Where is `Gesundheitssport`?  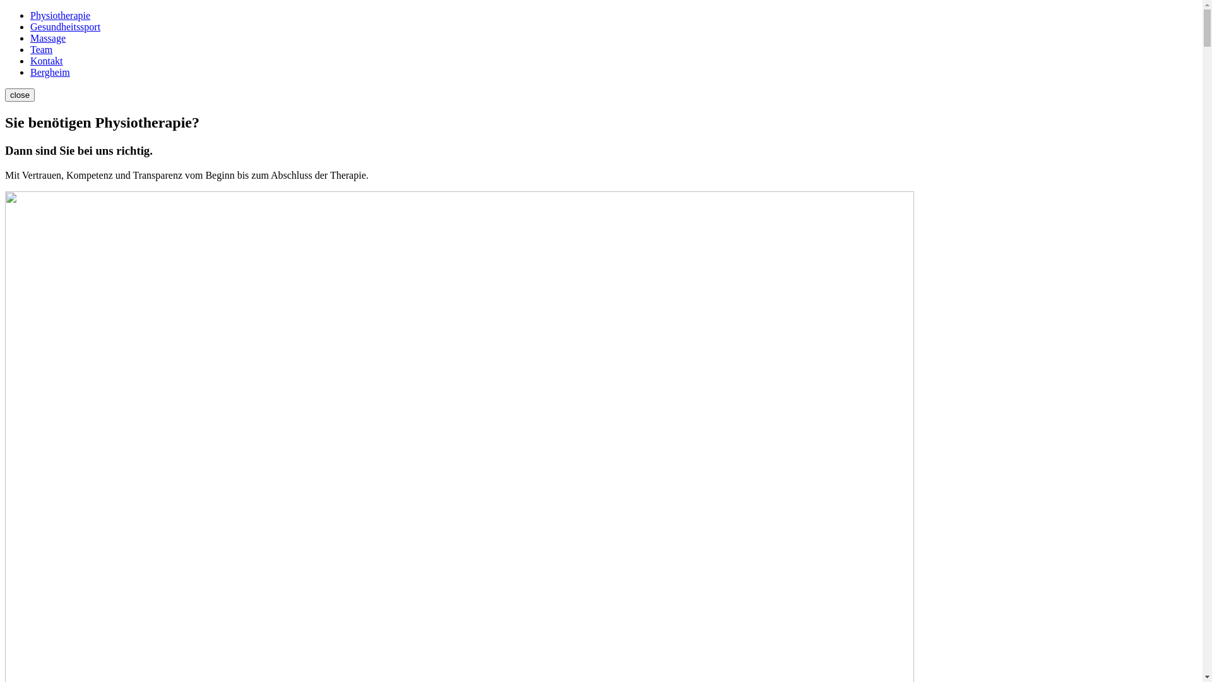
Gesundheitssport is located at coordinates (66, 27).